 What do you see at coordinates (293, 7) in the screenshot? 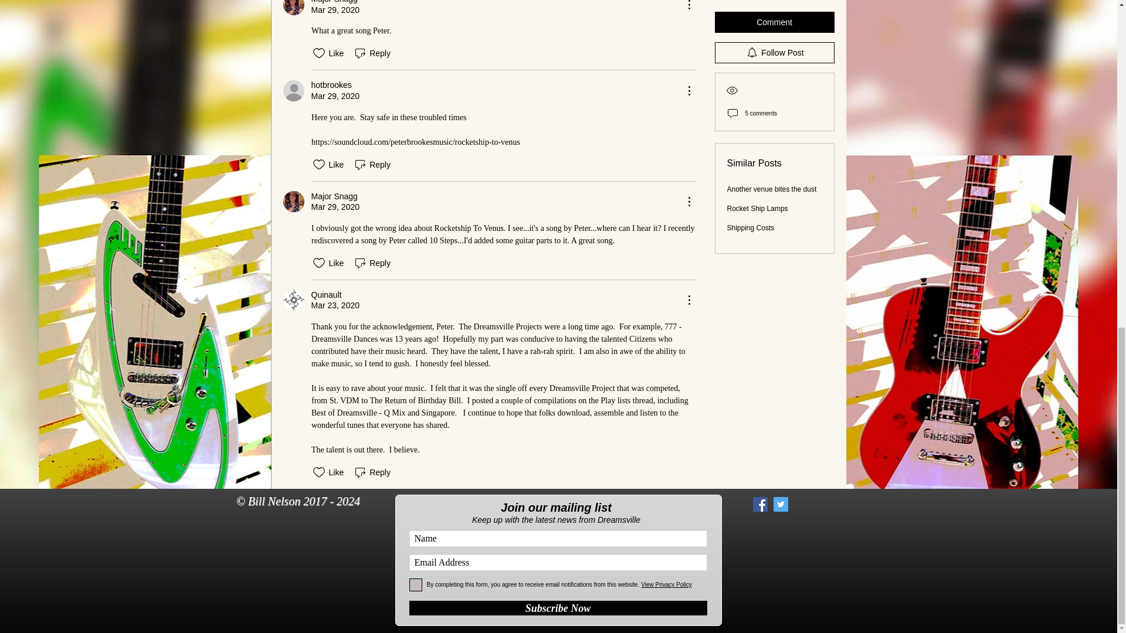
I see `Major Snagg` at bounding box center [293, 7].